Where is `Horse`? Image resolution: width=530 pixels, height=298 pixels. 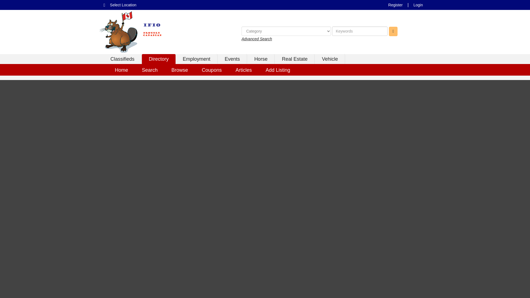 Horse is located at coordinates (261, 59).